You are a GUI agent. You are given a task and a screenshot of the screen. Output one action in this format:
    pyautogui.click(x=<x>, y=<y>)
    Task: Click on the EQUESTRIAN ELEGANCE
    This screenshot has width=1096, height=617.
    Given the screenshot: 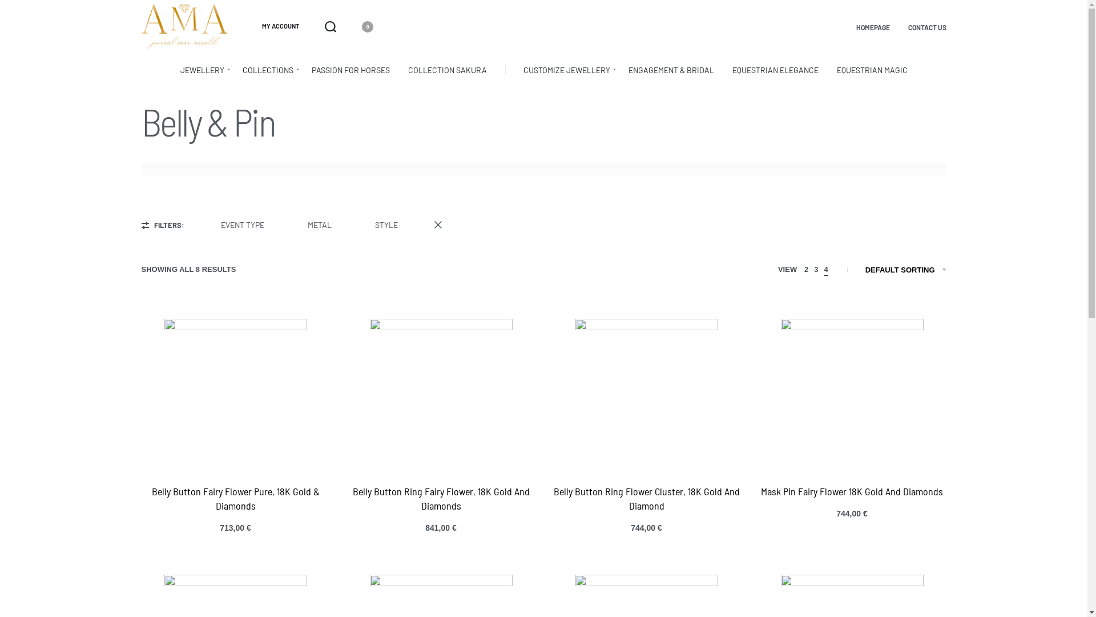 What is the action you would take?
    pyautogui.click(x=775, y=70)
    